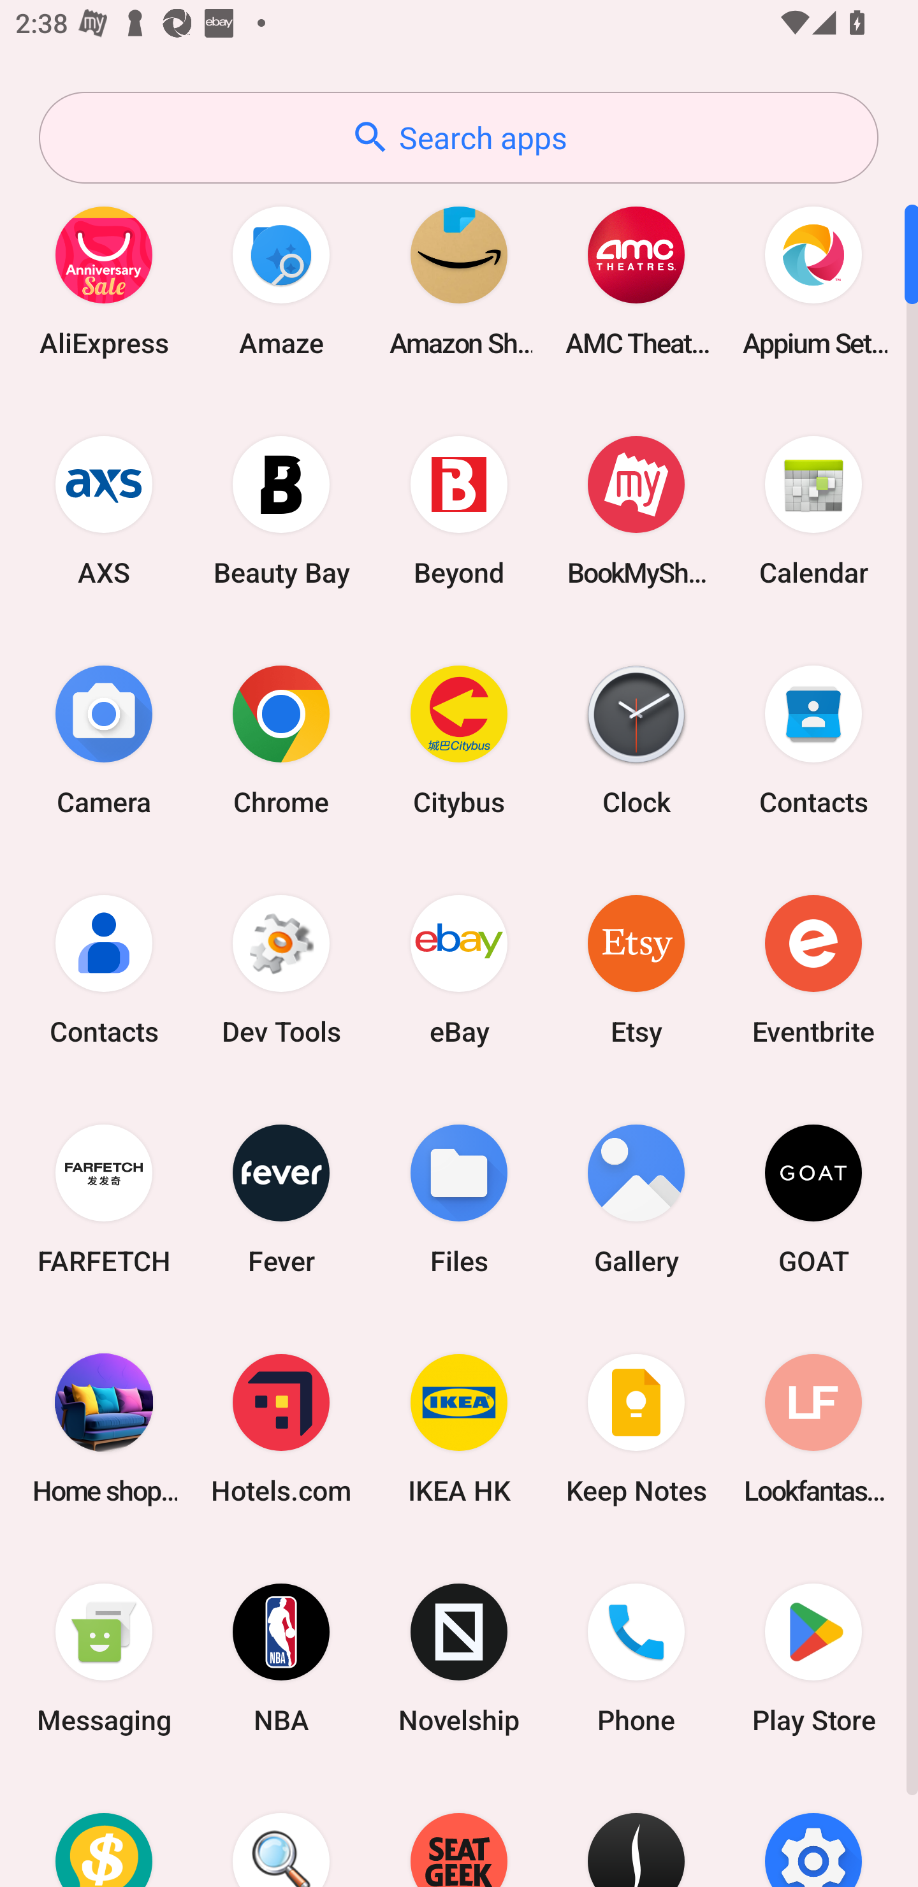 The height and width of the screenshot is (1887, 918). What do you see at coordinates (459, 510) in the screenshot?
I see `Beyond` at bounding box center [459, 510].